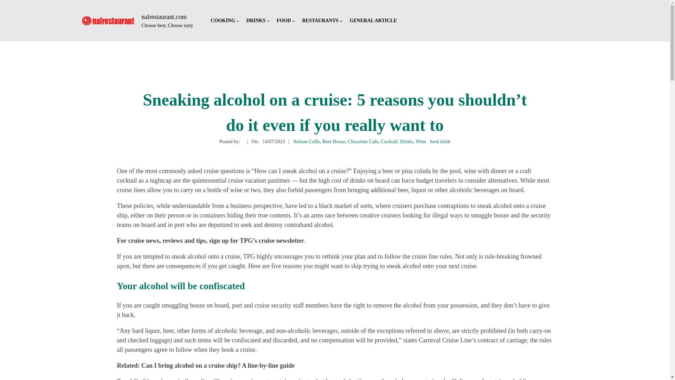 Image resolution: width=675 pixels, height=380 pixels. What do you see at coordinates (406, 141) in the screenshot?
I see `Drinks` at bounding box center [406, 141].